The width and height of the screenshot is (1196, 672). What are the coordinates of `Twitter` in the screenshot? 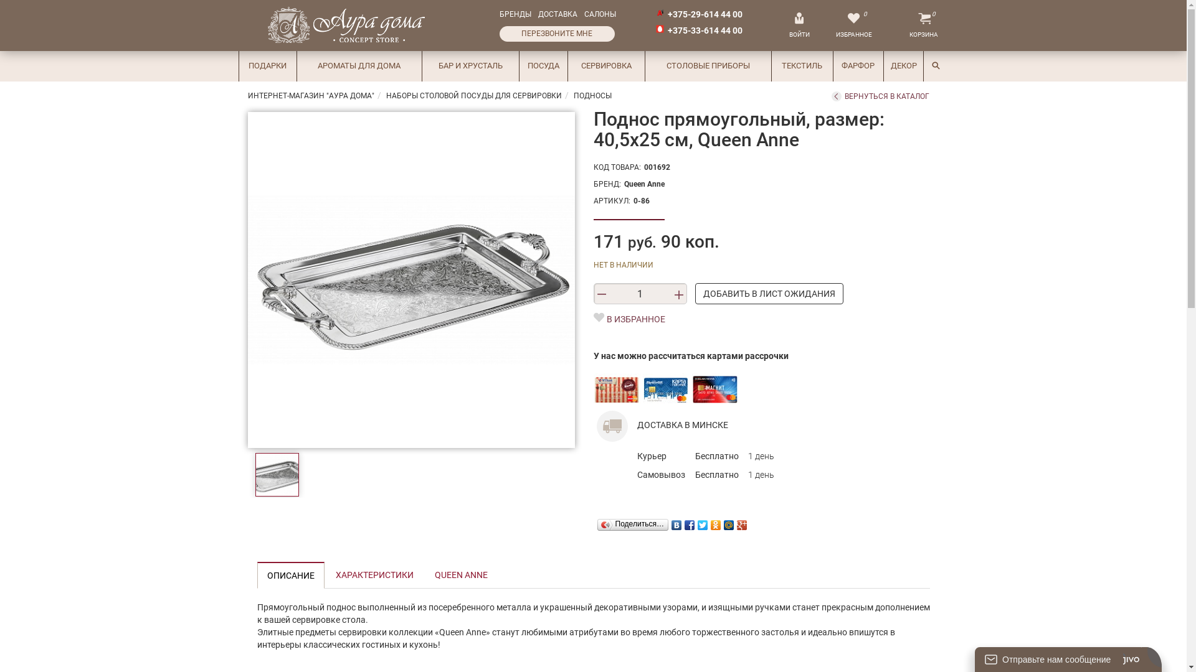 It's located at (703, 522).